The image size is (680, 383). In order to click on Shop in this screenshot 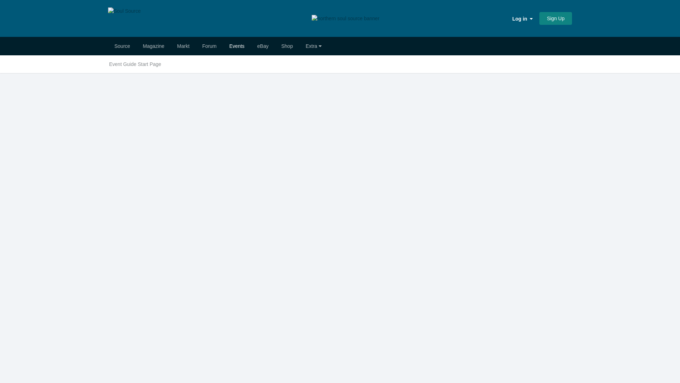, I will do `click(287, 46)`.